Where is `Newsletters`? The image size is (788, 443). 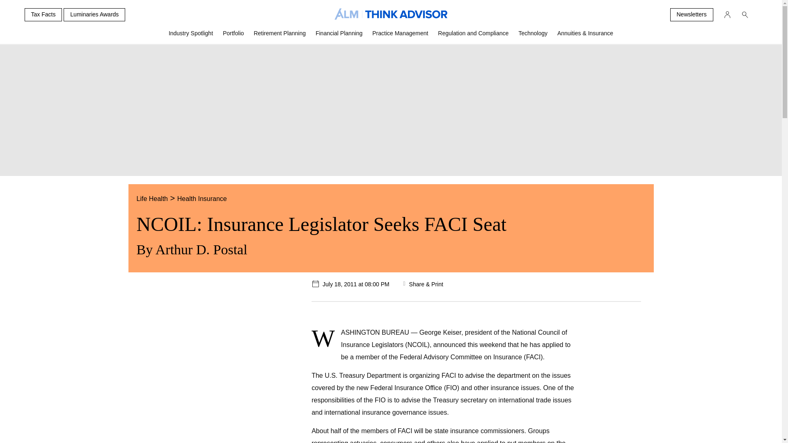
Newsletters is located at coordinates (691, 15).